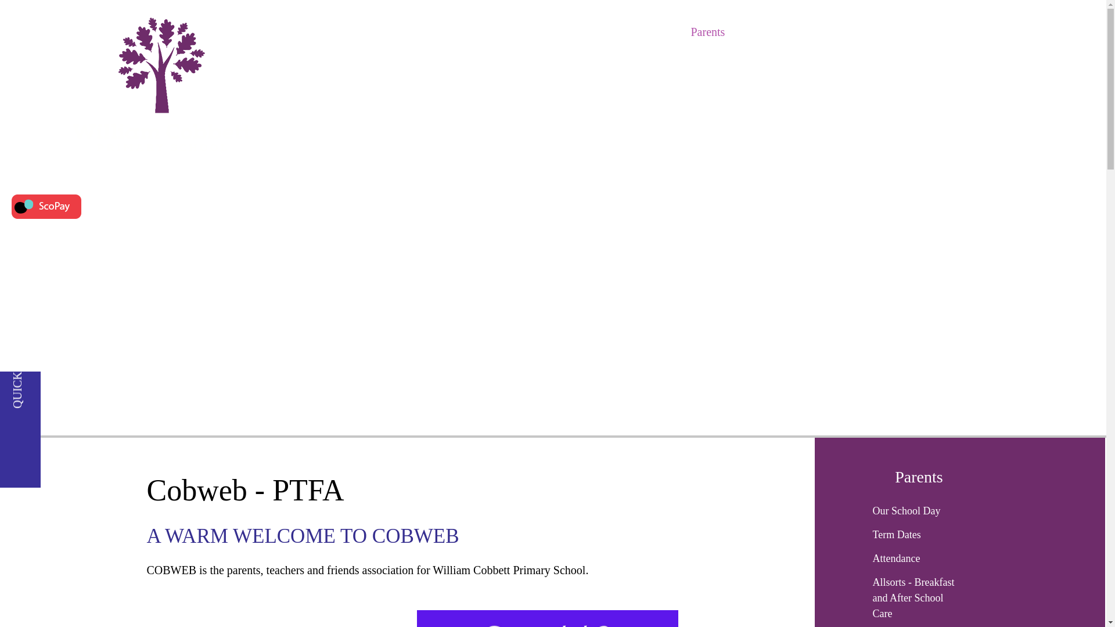 The image size is (1115, 627). What do you see at coordinates (599, 31) in the screenshot?
I see `Home` at bounding box center [599, 31].